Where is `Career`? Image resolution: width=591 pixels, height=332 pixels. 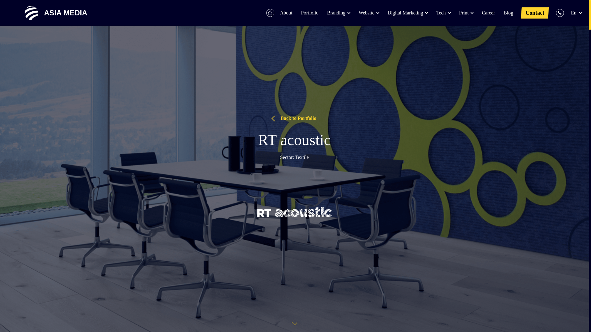 Career is located at coordinates (488, 13).